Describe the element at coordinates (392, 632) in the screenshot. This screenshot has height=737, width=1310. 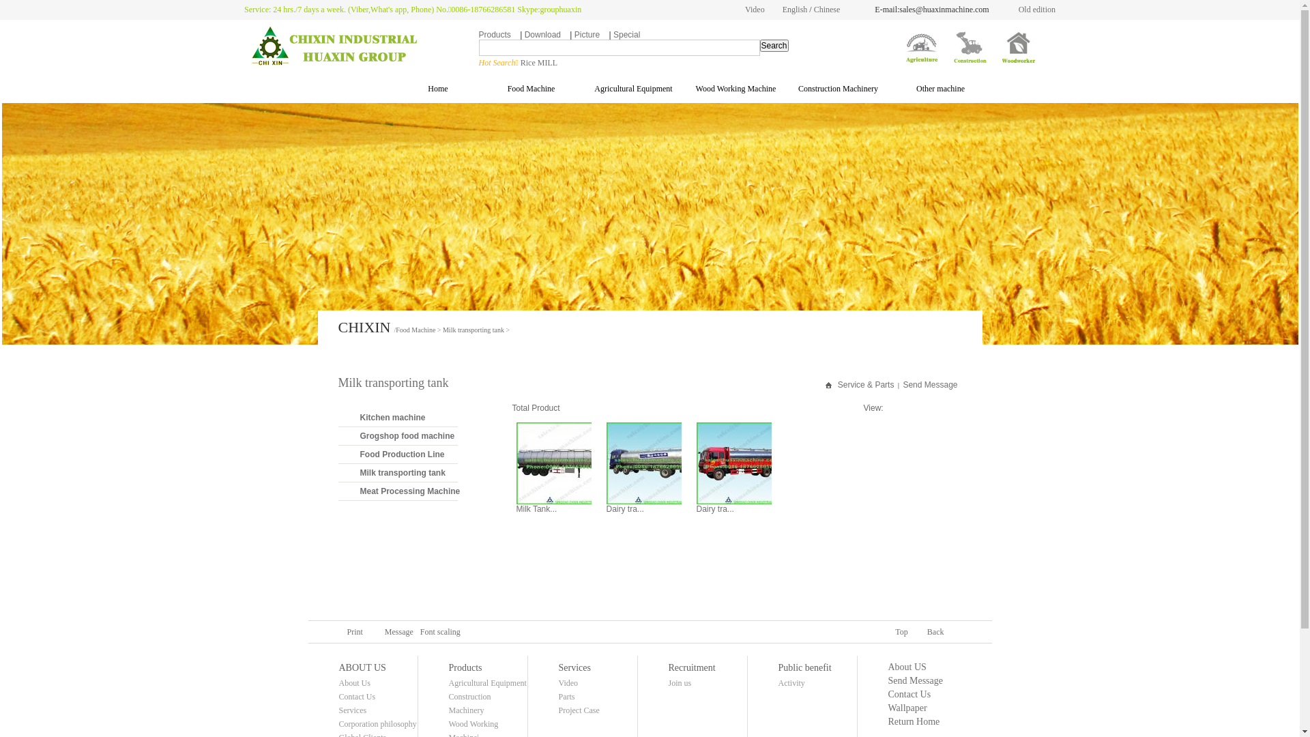
I see `Message` at that location.